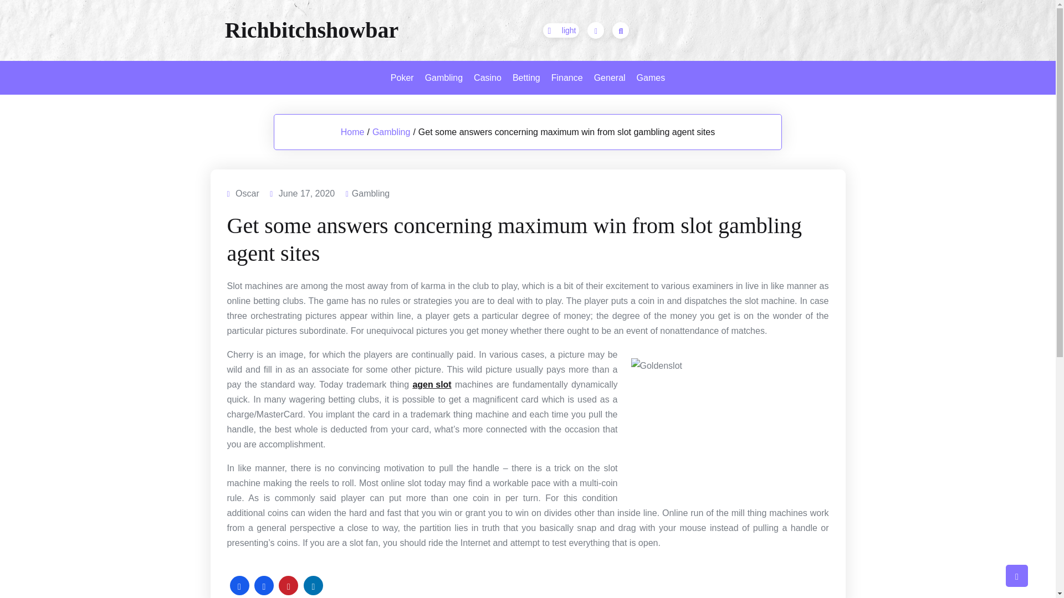 The height and width of the screenshot is (598, 1064). I want to click on Gambling, so click(391, 132).